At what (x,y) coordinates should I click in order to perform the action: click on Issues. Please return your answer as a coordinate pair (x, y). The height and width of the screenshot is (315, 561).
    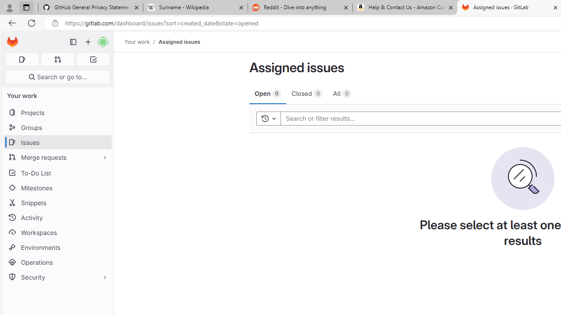
    Looking at the image, I should click on (57, 142).